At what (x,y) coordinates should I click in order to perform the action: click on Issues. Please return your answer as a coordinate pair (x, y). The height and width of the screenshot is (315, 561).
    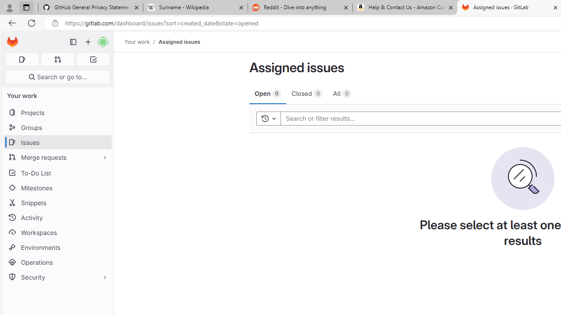
    Looking at the image, I should click on (57, 142).